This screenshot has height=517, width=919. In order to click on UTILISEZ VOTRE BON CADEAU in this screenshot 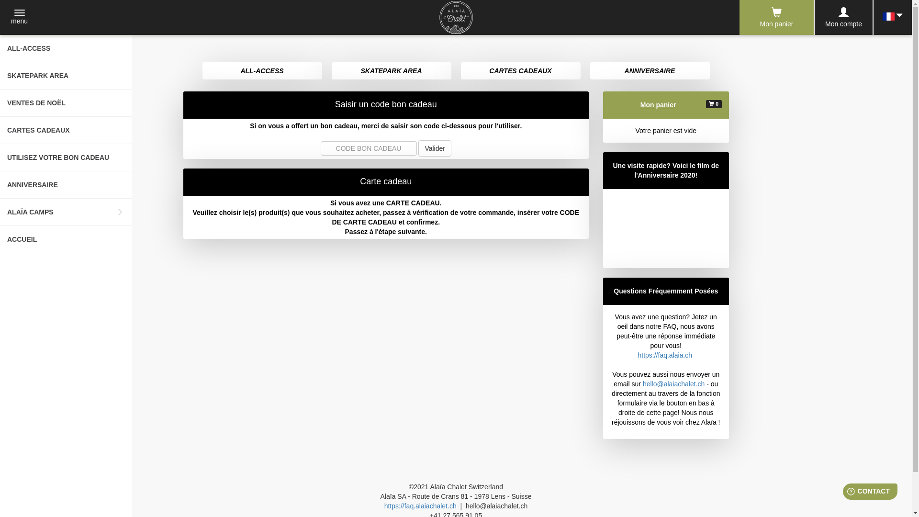, I will do `click(66, 158)`.